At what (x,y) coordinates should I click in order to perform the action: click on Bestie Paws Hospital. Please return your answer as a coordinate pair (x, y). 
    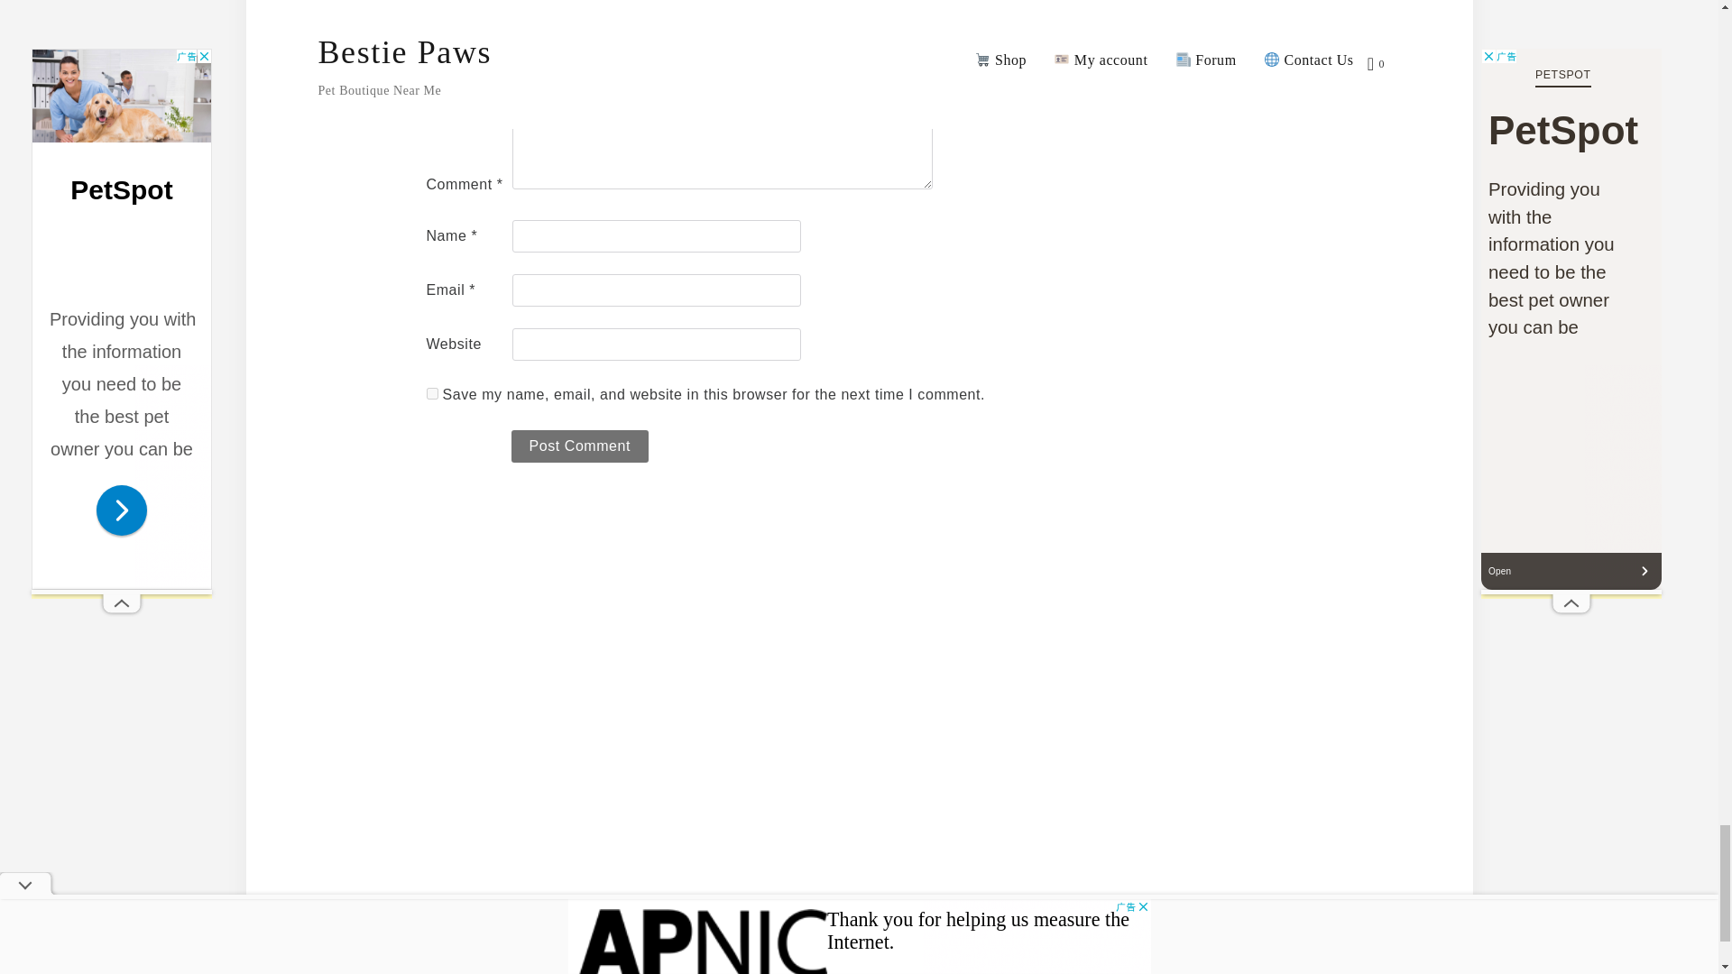
    Looking at the image, I should click on (853, 951).